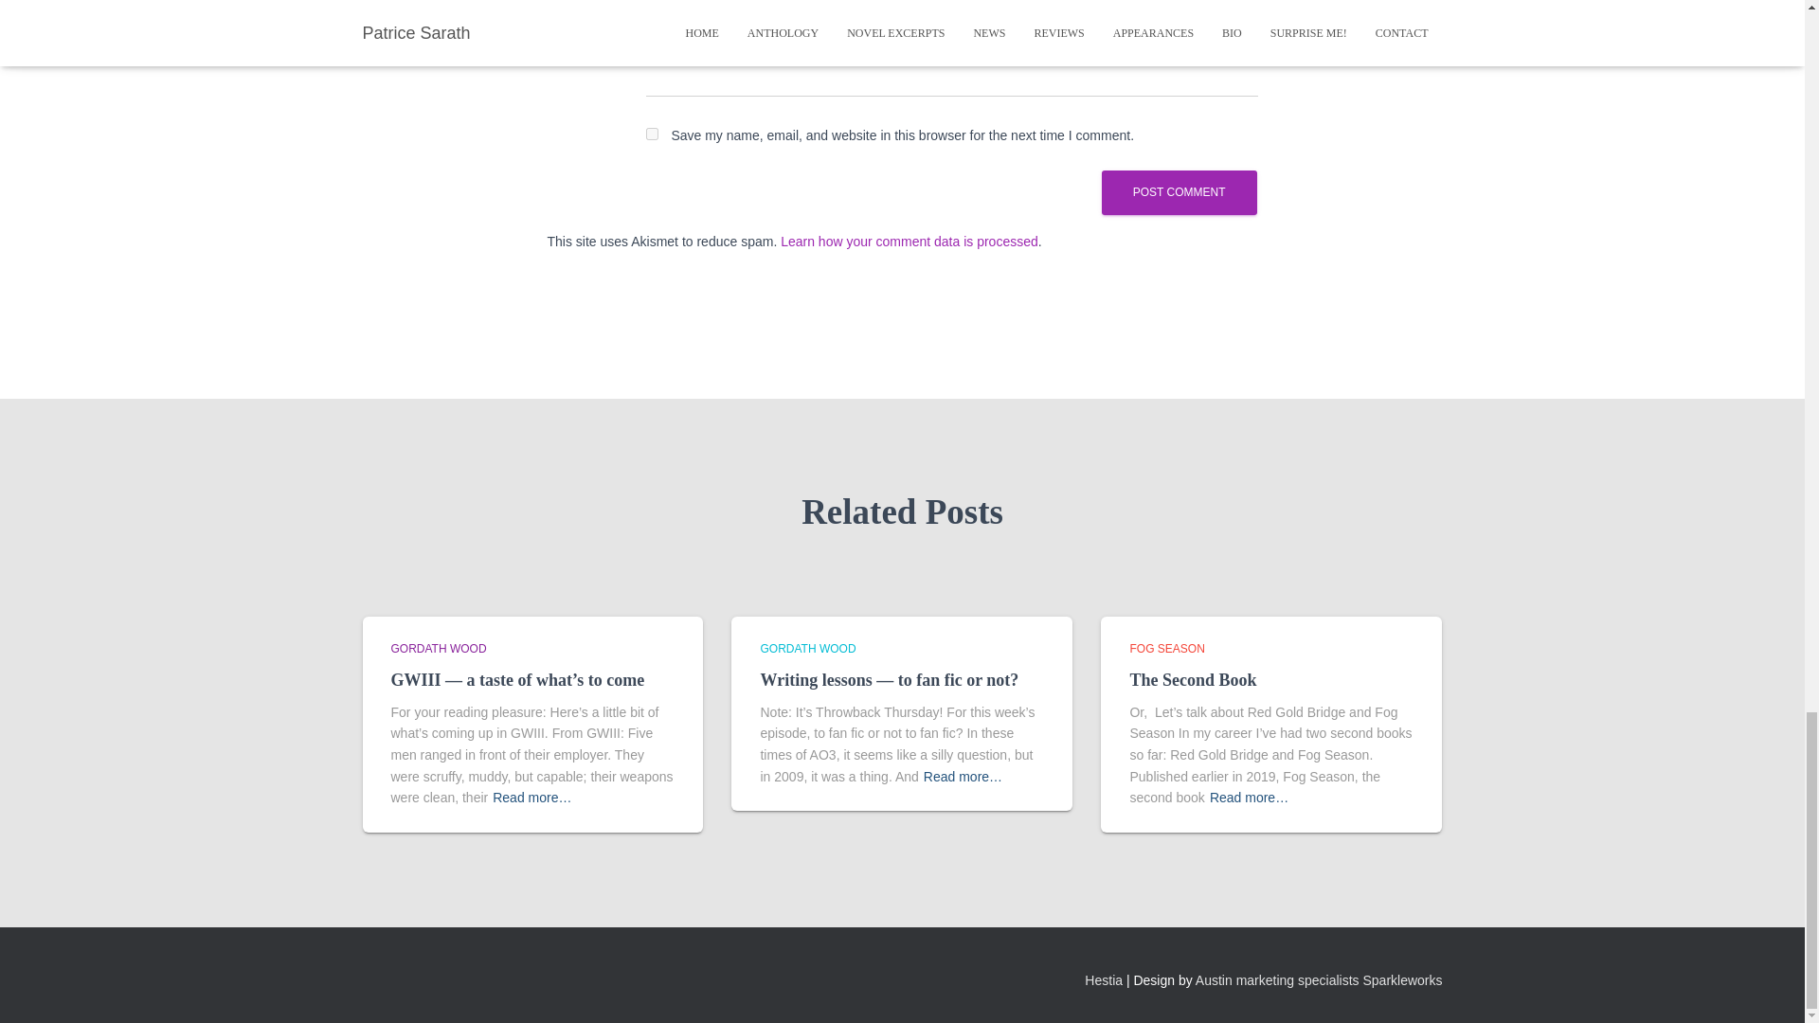 This screenshot has width=1819, height=1023. I want to click on Austin marketing specialists Sparkleworks, so click(1319, 980).